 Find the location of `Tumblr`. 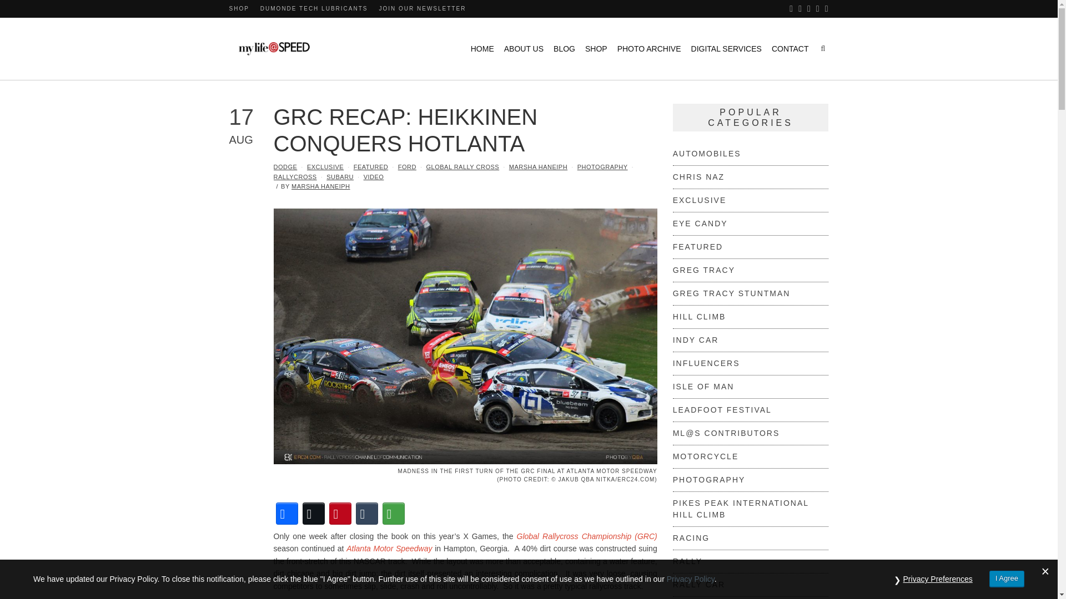

Tumblr is located at coordinates (366, 514).